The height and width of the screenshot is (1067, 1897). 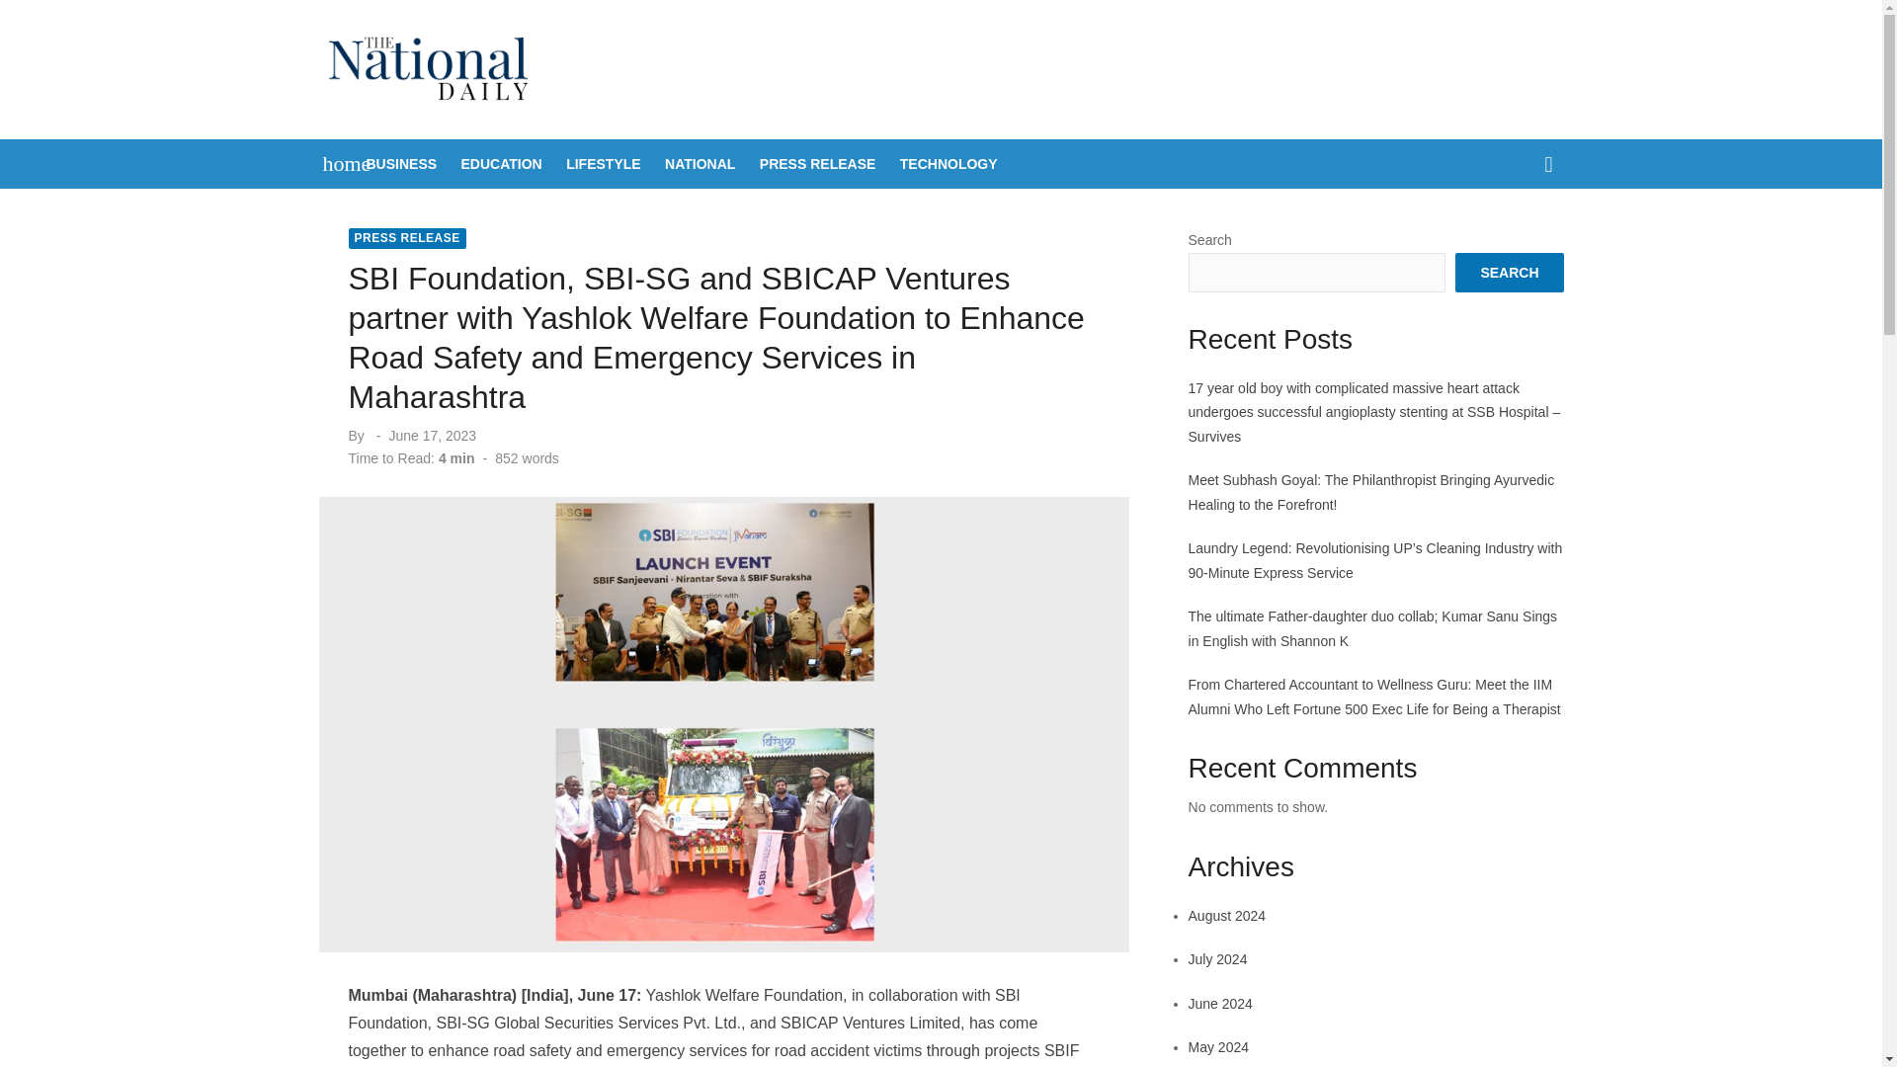 I want to click on TECHNOLOGY, so click(x=948, y=164).